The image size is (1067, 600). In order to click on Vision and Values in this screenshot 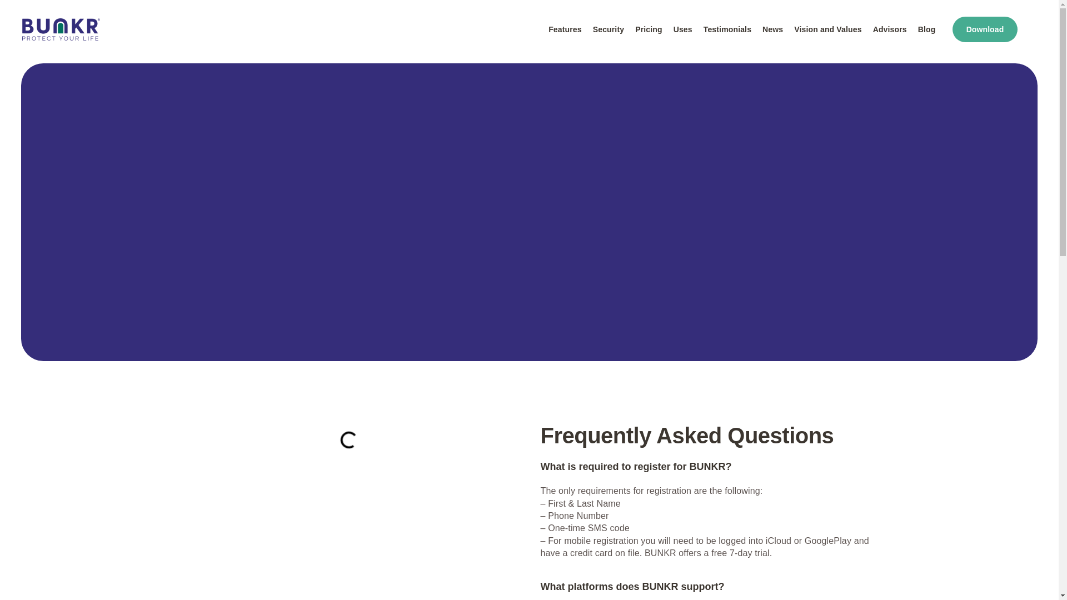, I will do `click(827, 29)`.